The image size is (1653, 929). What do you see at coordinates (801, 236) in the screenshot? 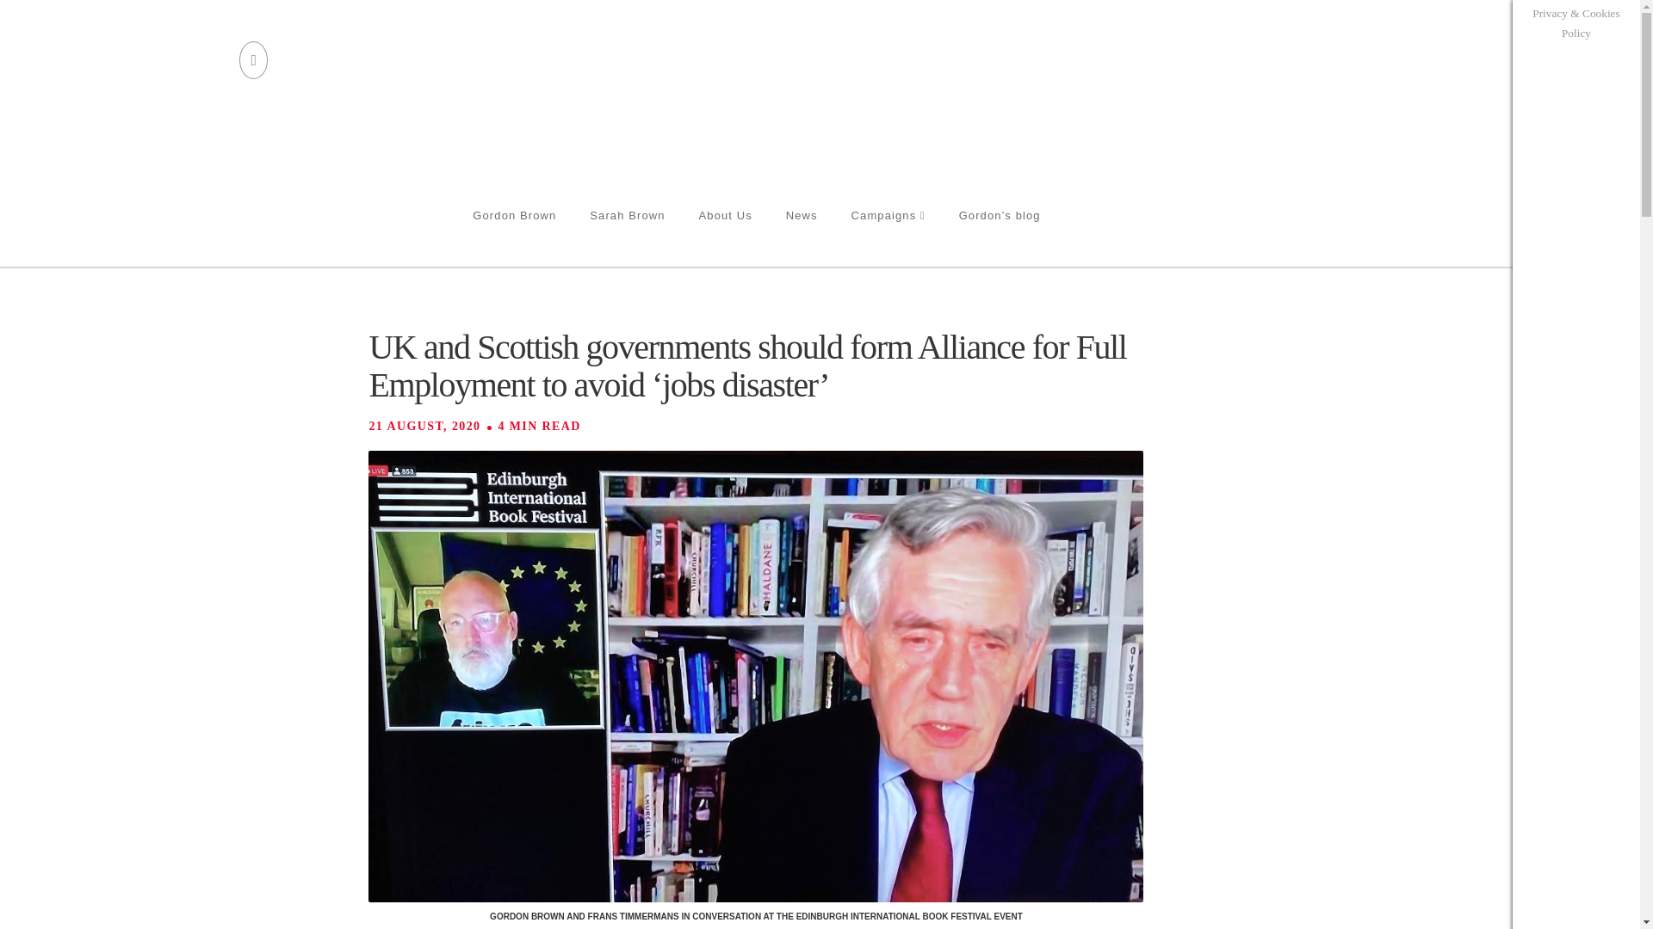
I see `News` at bounding box center [801, 236].